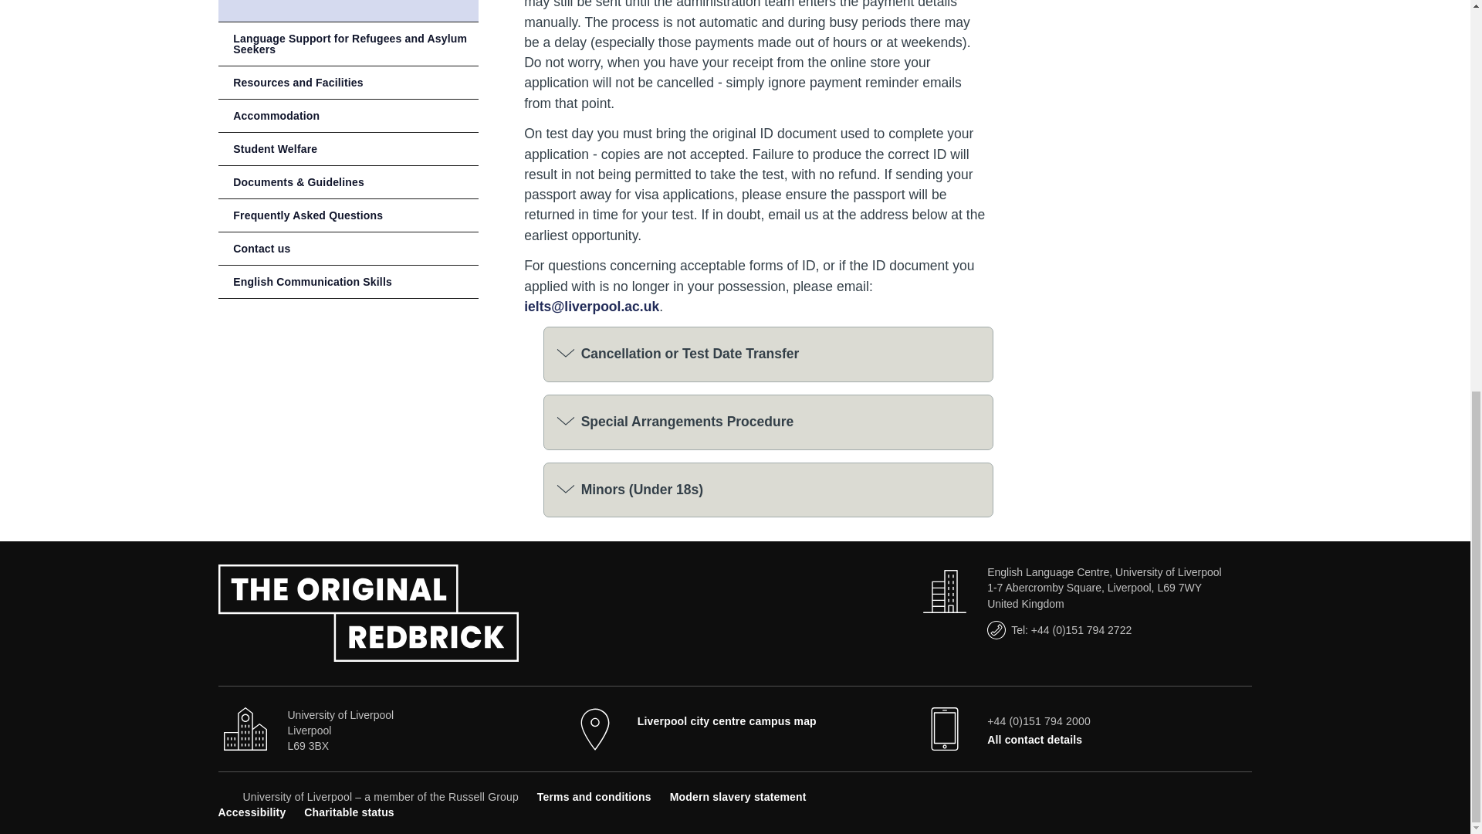 The width and height of the screenshot is (1482, 834). What do you see at coordinates (738, 797) in the screenshot?
I see `Modern slavery statement` at bounding box center [738, 797].